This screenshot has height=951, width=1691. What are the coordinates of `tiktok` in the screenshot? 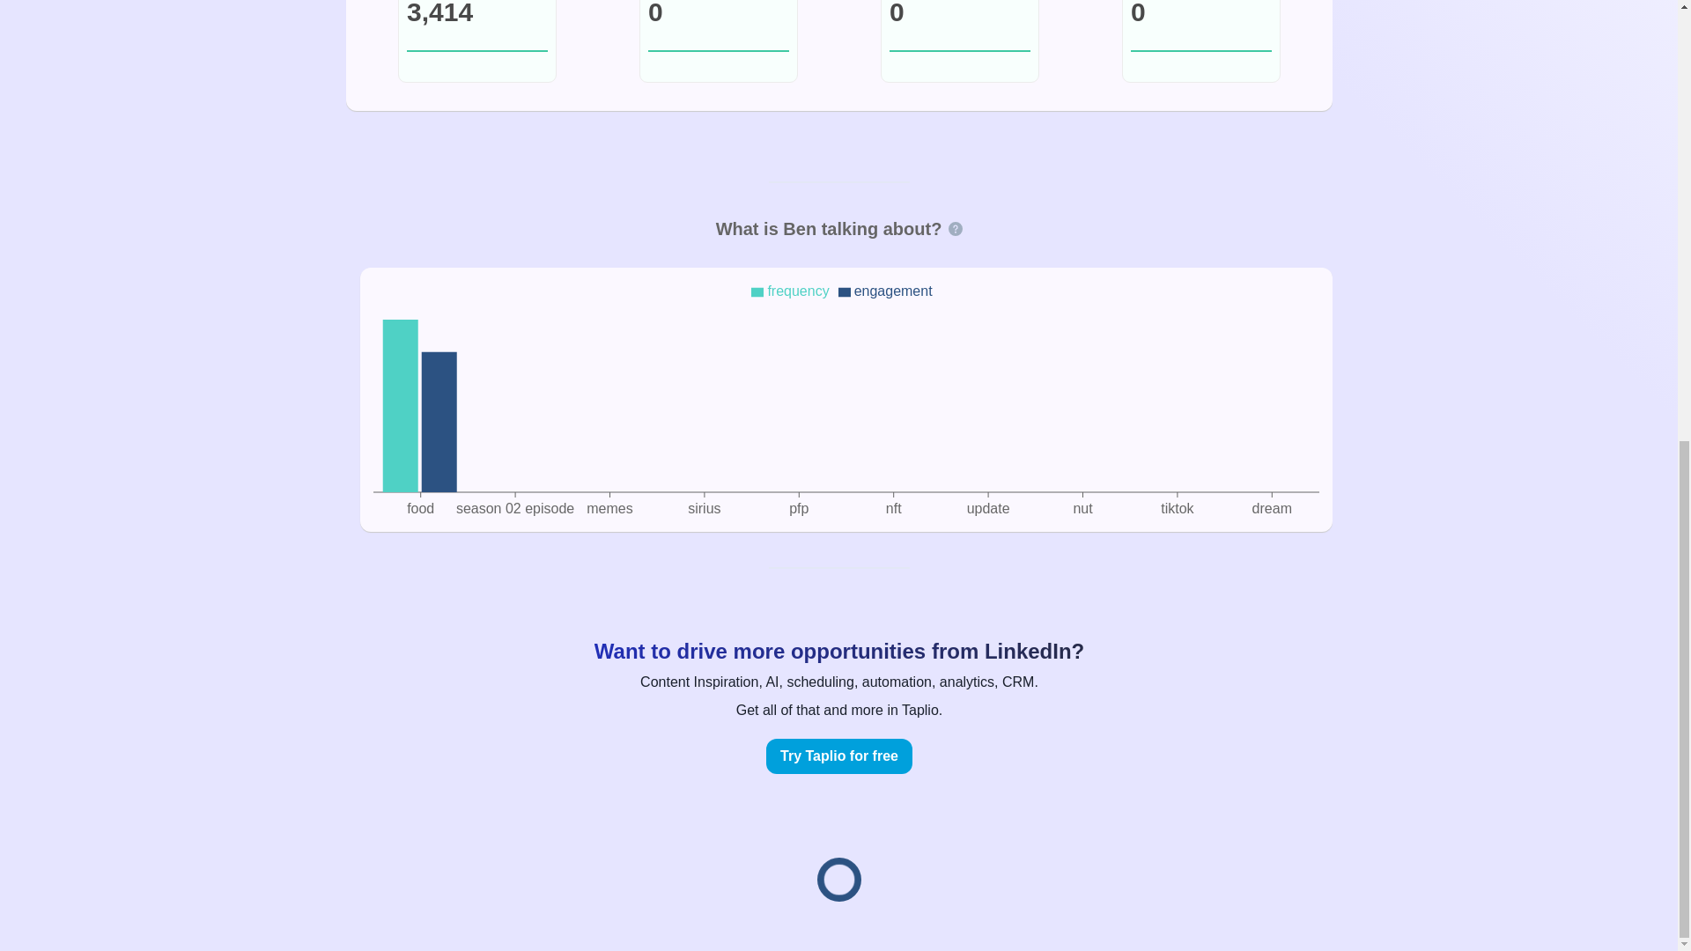 It's located at (1177, 509).